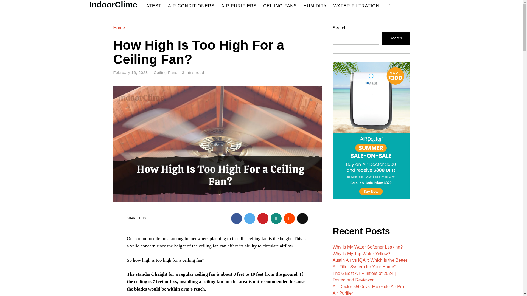 The image size is (527, 296). What do you see at coordinates (389, 6) in the screenshot?
I see `Go` at bounding box center [389, 6].